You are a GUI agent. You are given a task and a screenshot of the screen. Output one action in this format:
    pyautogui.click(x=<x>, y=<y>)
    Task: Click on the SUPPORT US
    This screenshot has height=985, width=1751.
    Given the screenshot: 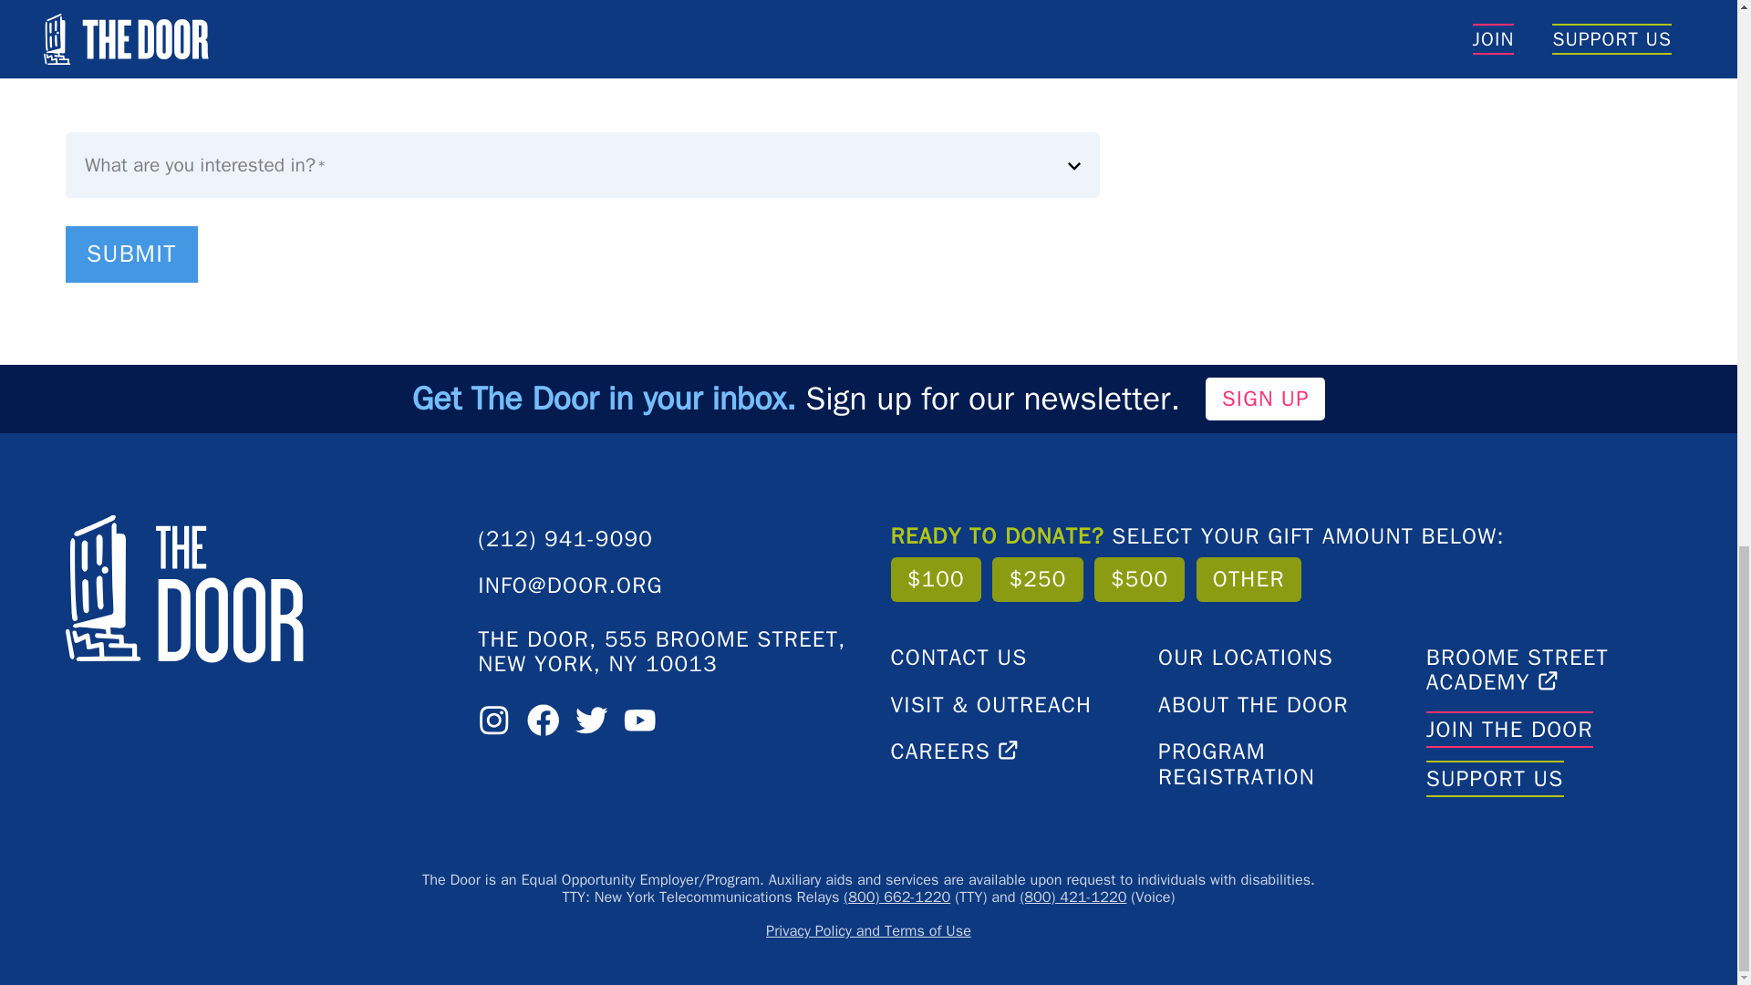 What is the action you would take?
    pyautogui.click(x=1495, y=779)
    